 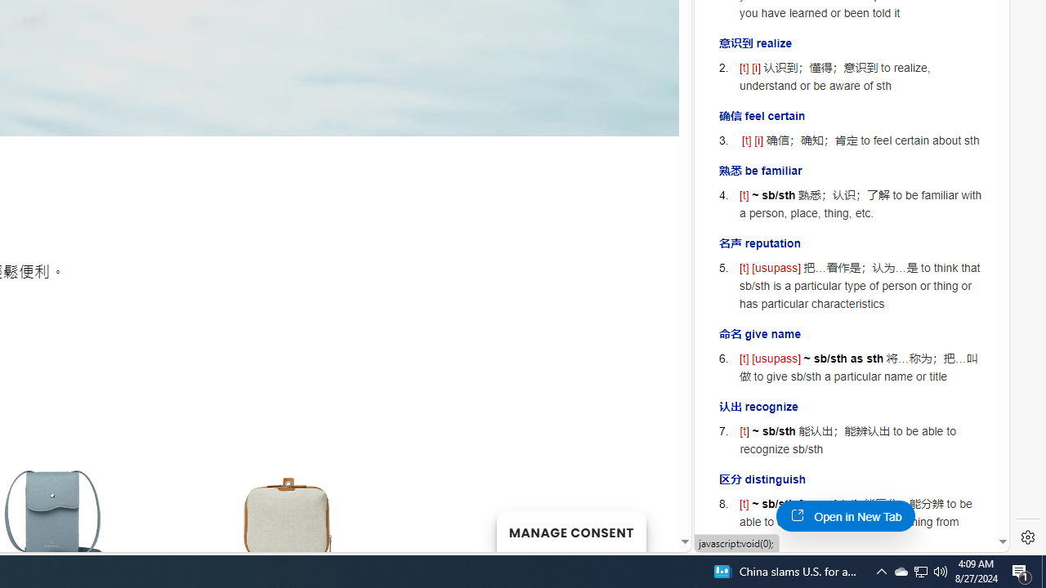 What do you see at coordinates (570, 531) in the screenshot?
I see `MANAGE CONSENT` at bounding box center [570, 531].